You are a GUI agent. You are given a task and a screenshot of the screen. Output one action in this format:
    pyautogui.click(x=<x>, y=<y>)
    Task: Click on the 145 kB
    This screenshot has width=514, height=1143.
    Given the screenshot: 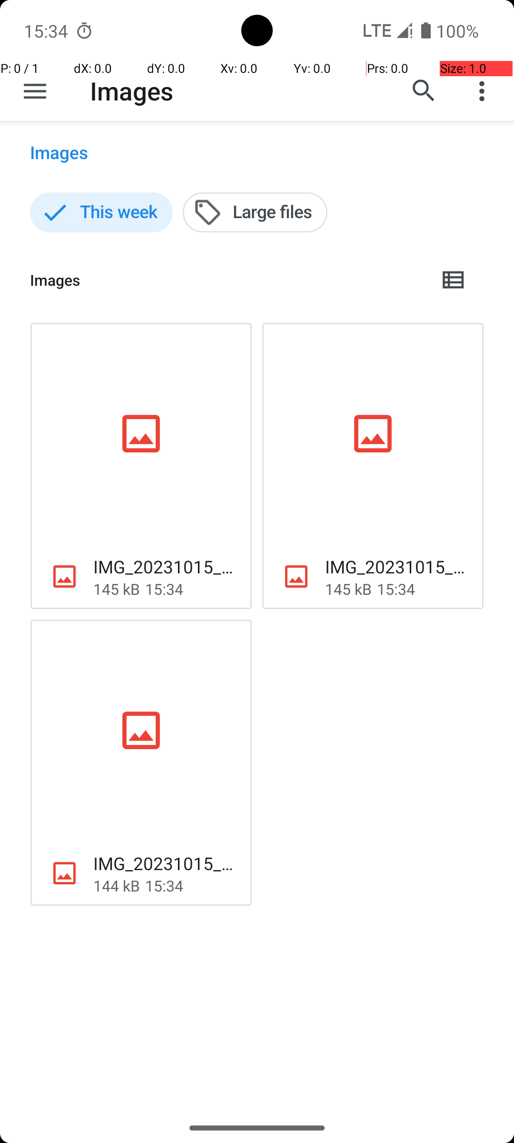 What is the action you would take?
    pyautogui.click(x=117, y=589)
    